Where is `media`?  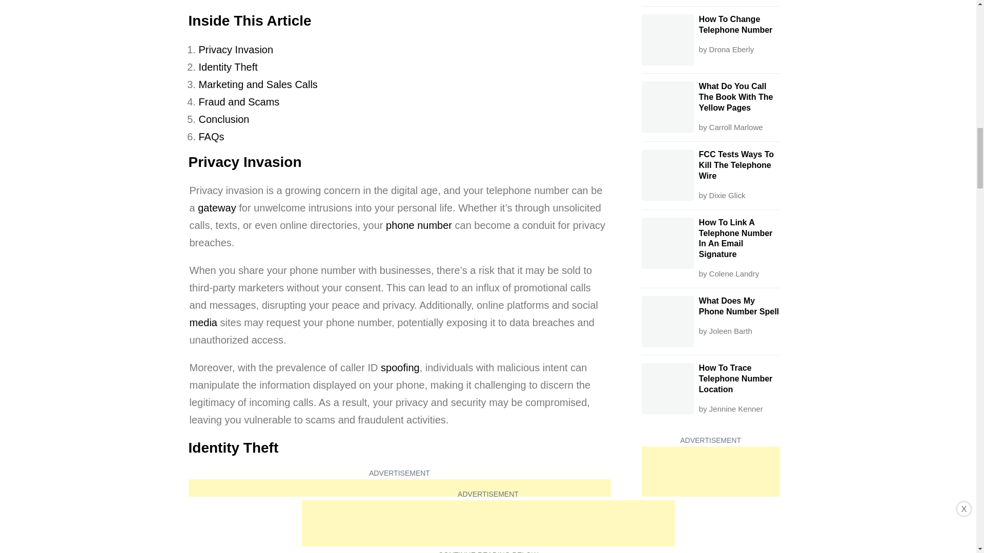 media is located at coordinates (203, 323).